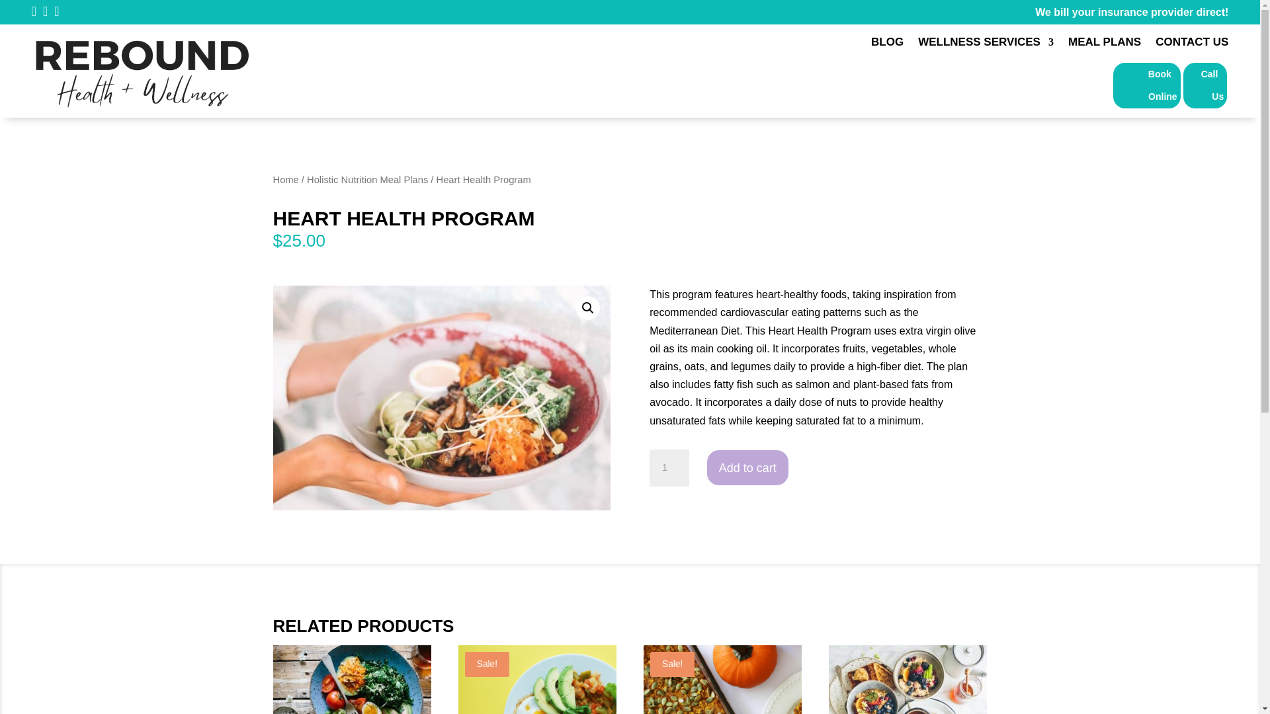  I want to click on We bill your insurance provider direct!, so click(1131, 12).